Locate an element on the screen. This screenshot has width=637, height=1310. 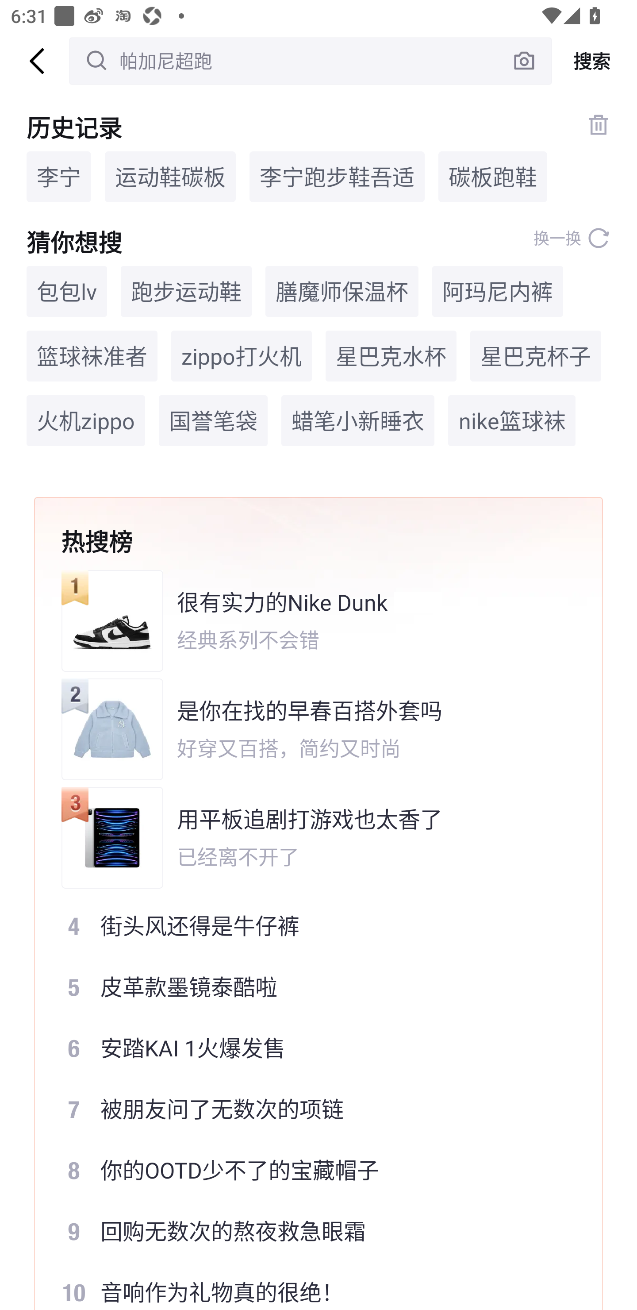
篮球袜准者 is located at coordinates (92, 355).